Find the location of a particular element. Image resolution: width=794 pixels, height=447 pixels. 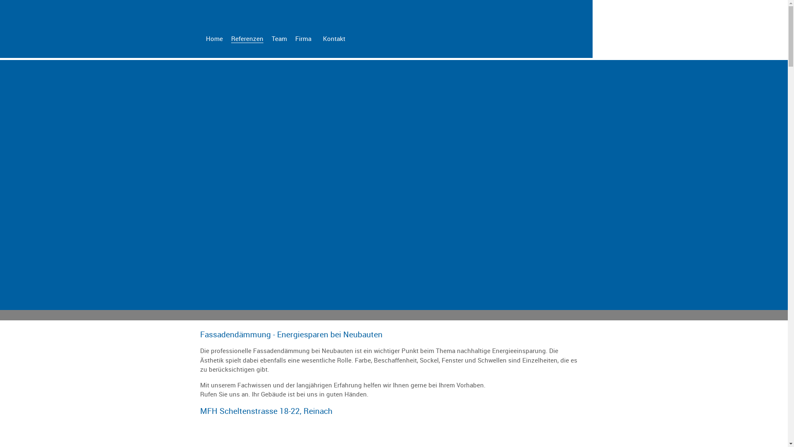

Home is located at coordinates (214, 38).